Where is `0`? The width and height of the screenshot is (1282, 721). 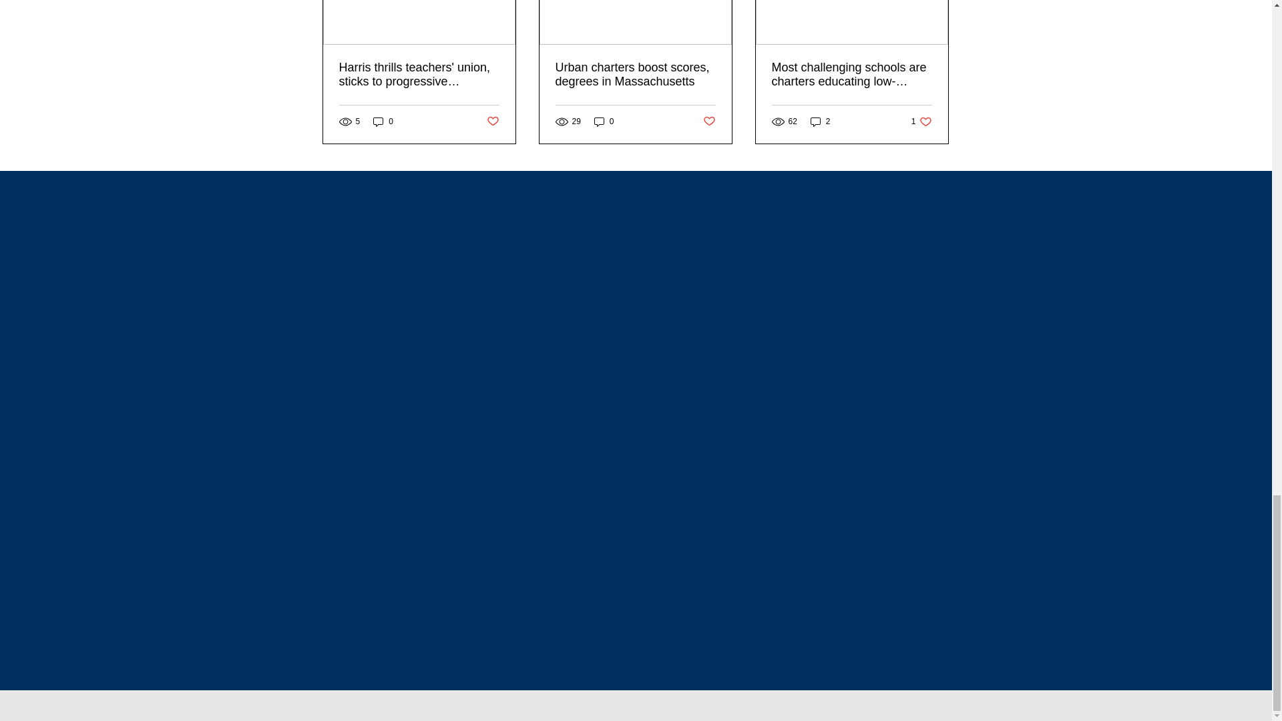 0 is located at coordinates (709, 122).